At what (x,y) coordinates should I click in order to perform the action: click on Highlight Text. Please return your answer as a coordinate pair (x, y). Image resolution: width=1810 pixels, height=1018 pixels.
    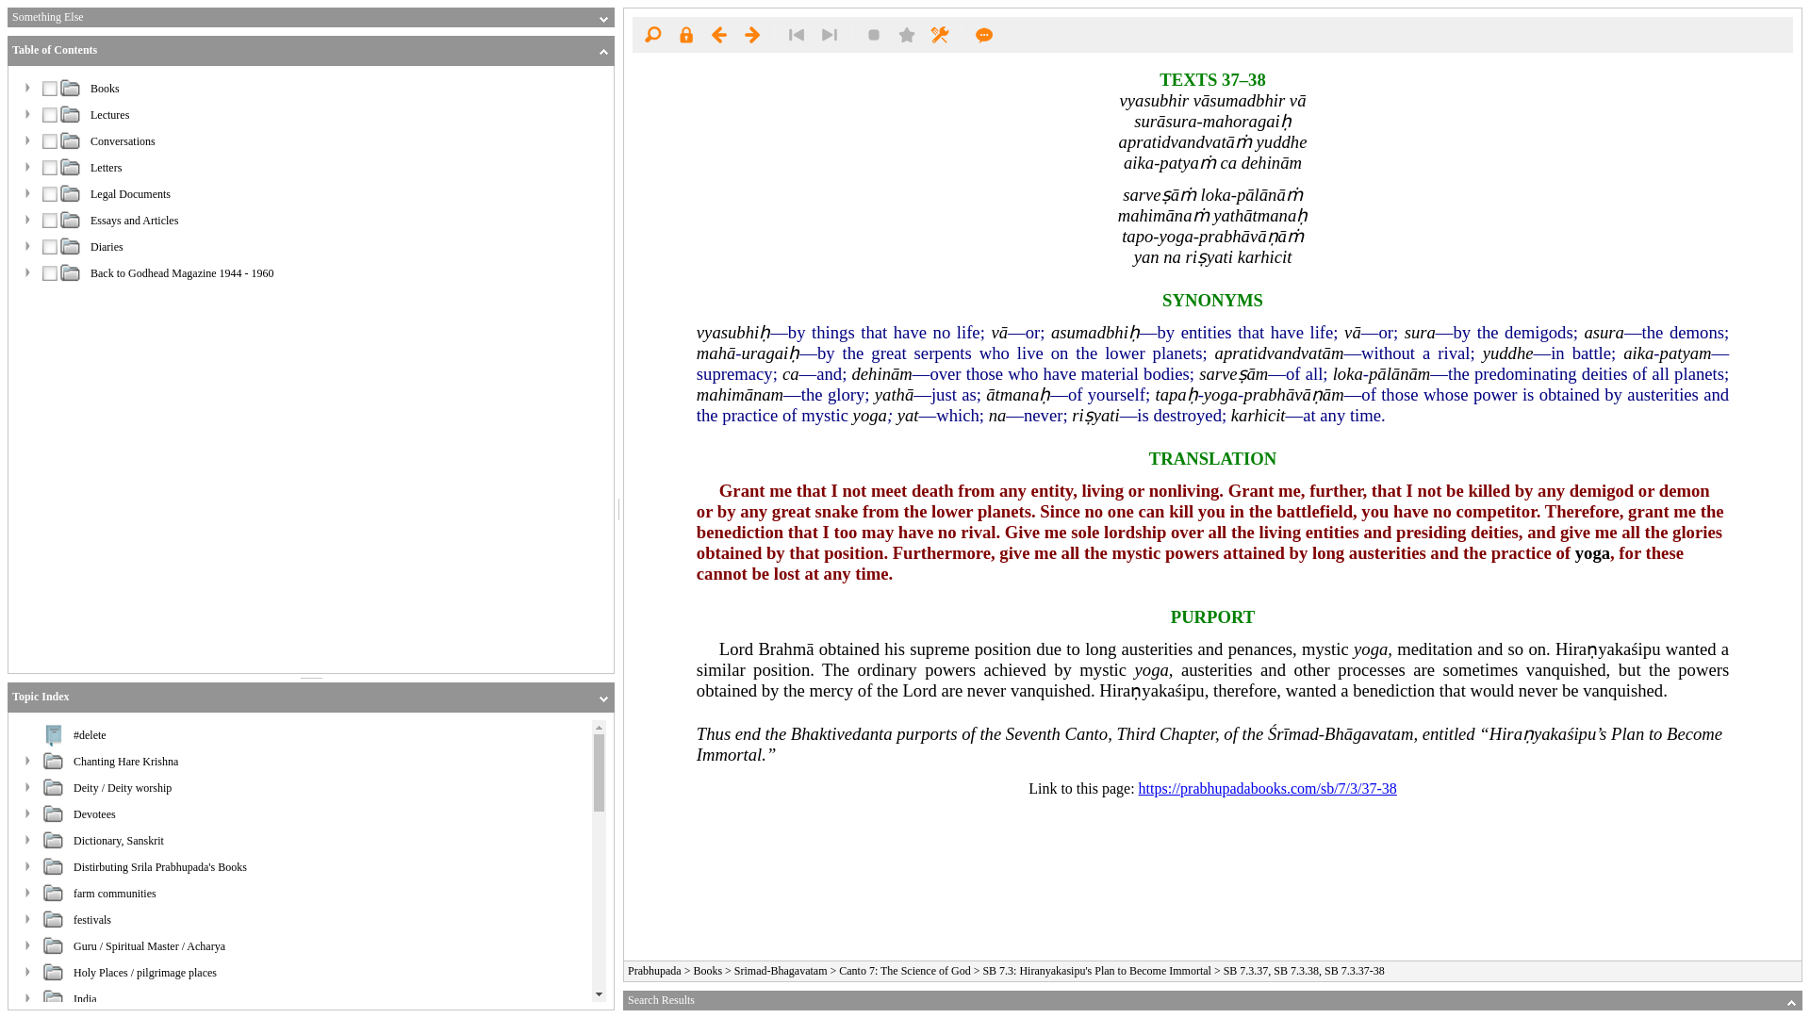
    Looking at the image, I should click on (874, 34).